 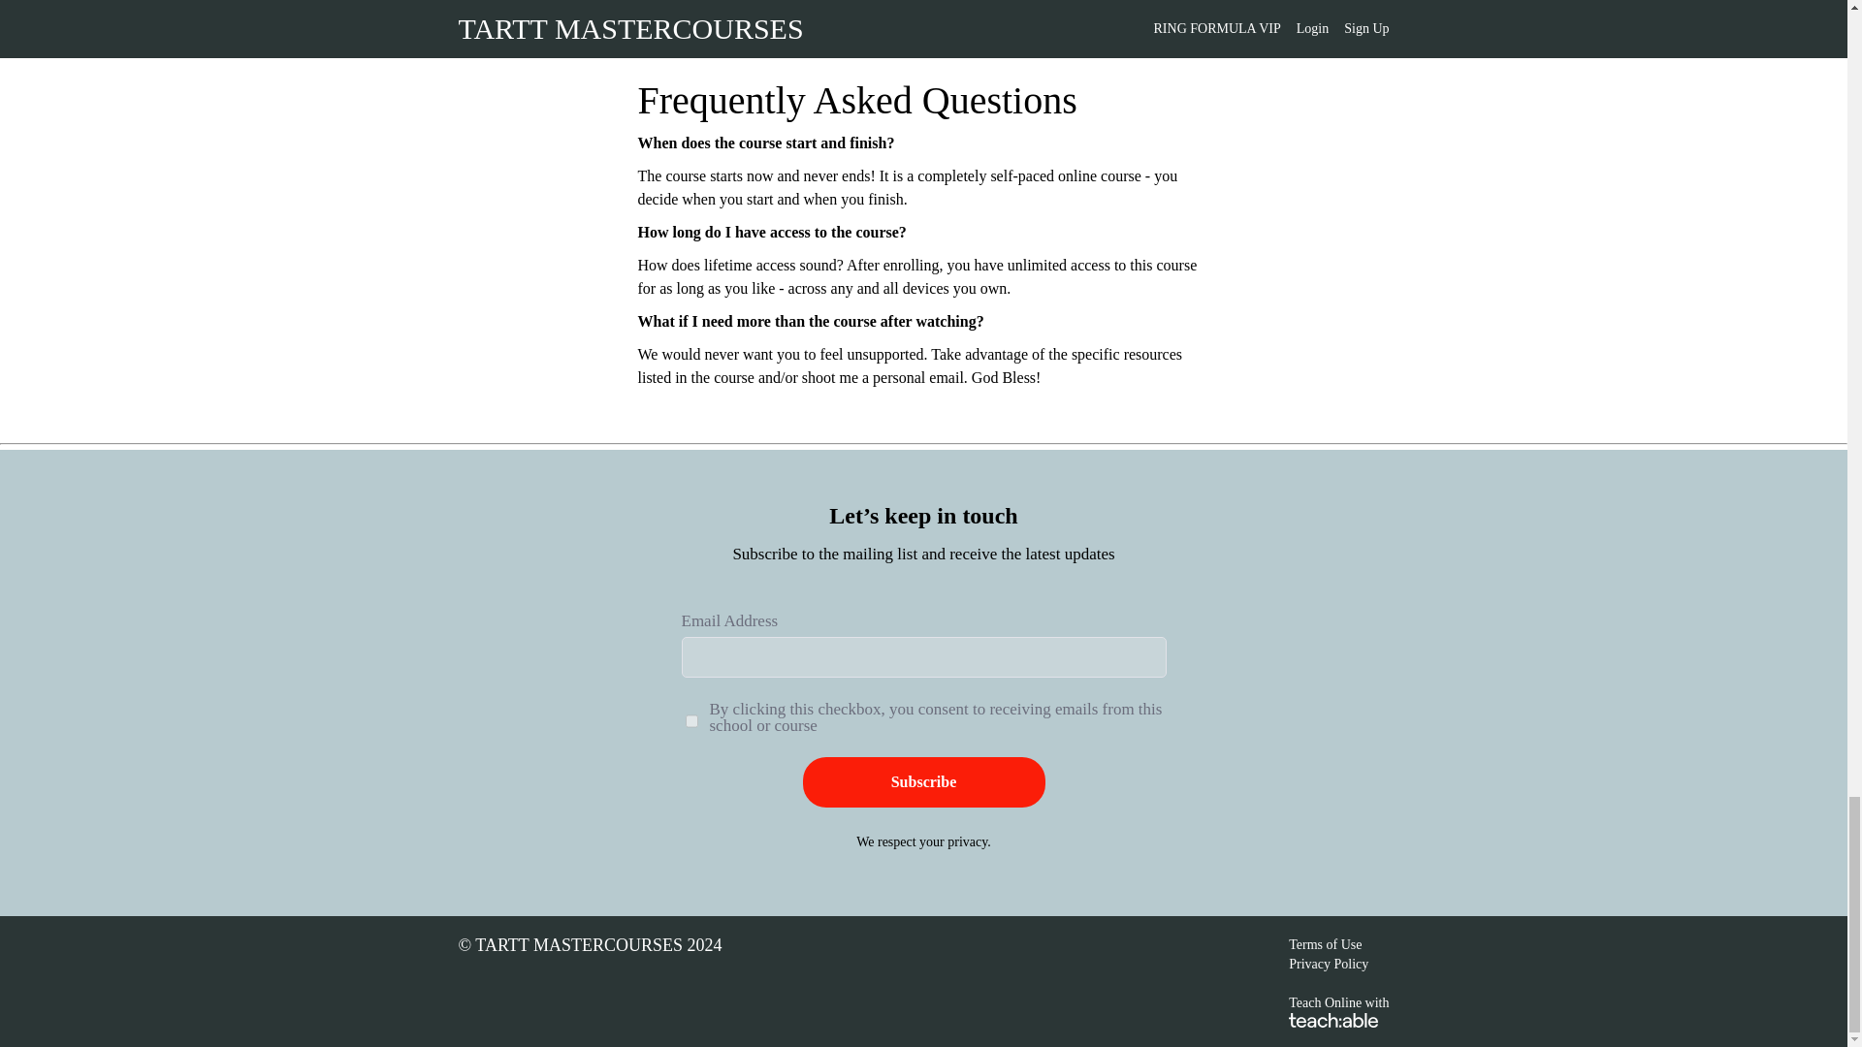 What do you see at coordinates (1338, 1010) in the screenshot?
I see `Teach Online with` at bounding box center [1338, 1010].